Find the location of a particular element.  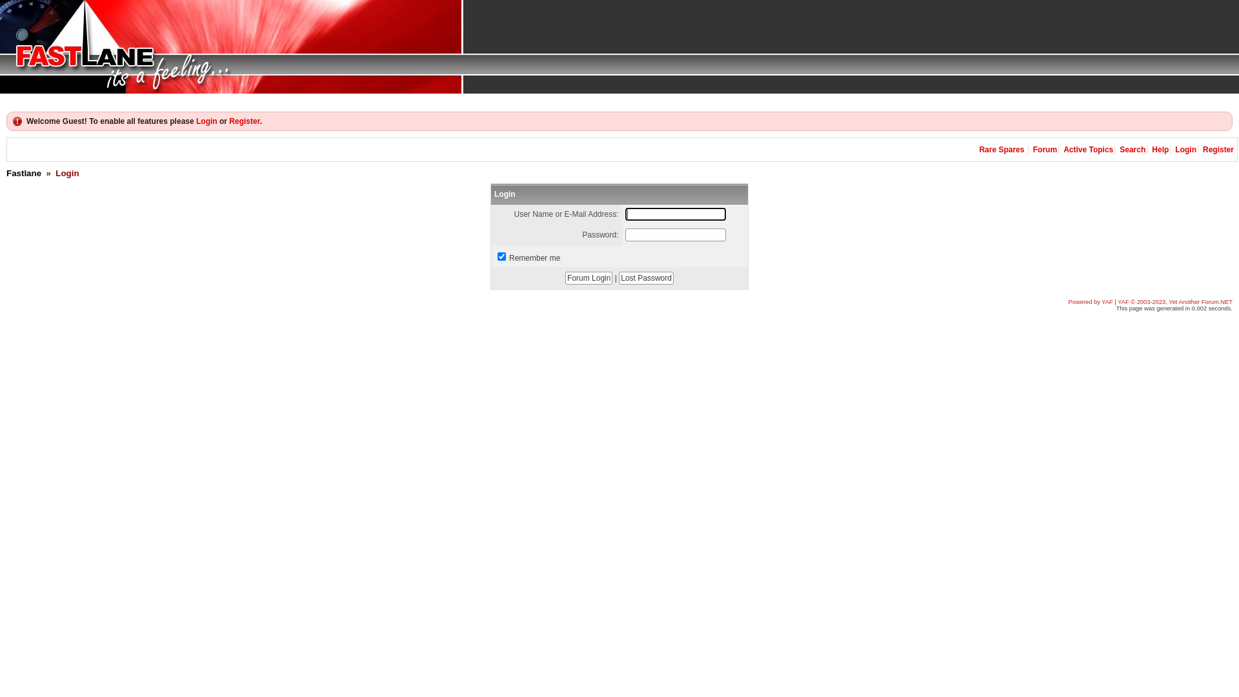

Login is located at coordinates (1186, 150).